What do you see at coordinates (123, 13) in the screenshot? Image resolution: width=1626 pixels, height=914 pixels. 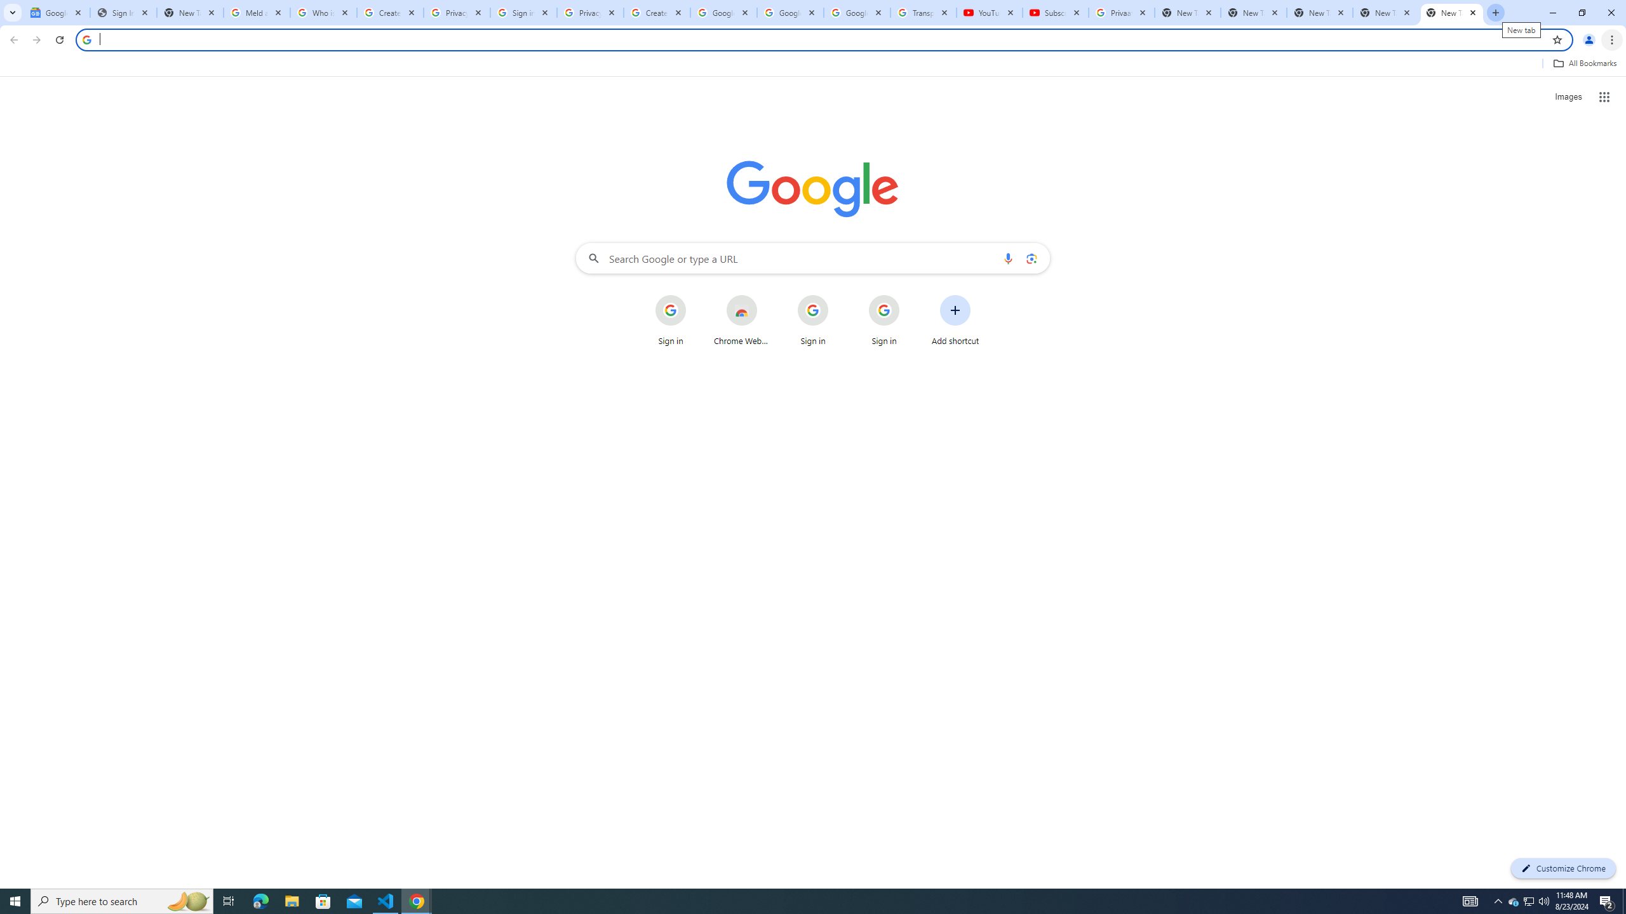 I see `Sign In - USA TODAY` at bounding box center [123, 13].